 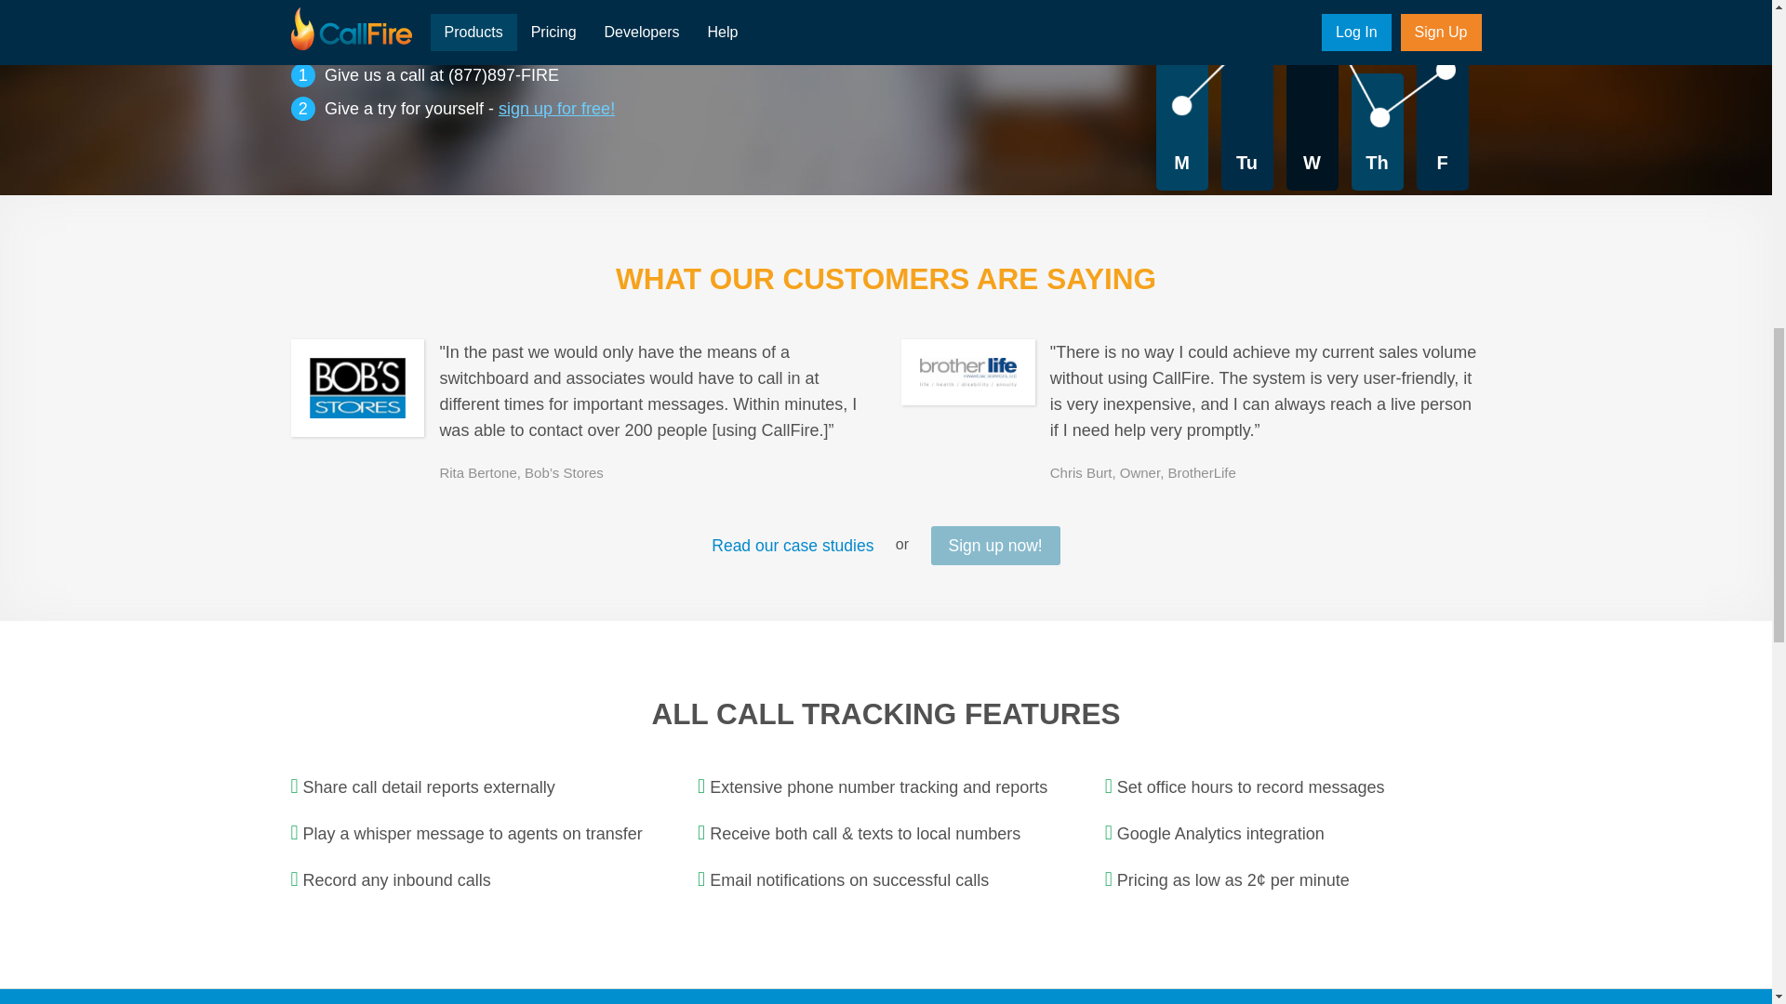 What do you see at coordinates (995, 545) in the screenshot?
I see `Sign up now!` at bounding box center [995, 545].